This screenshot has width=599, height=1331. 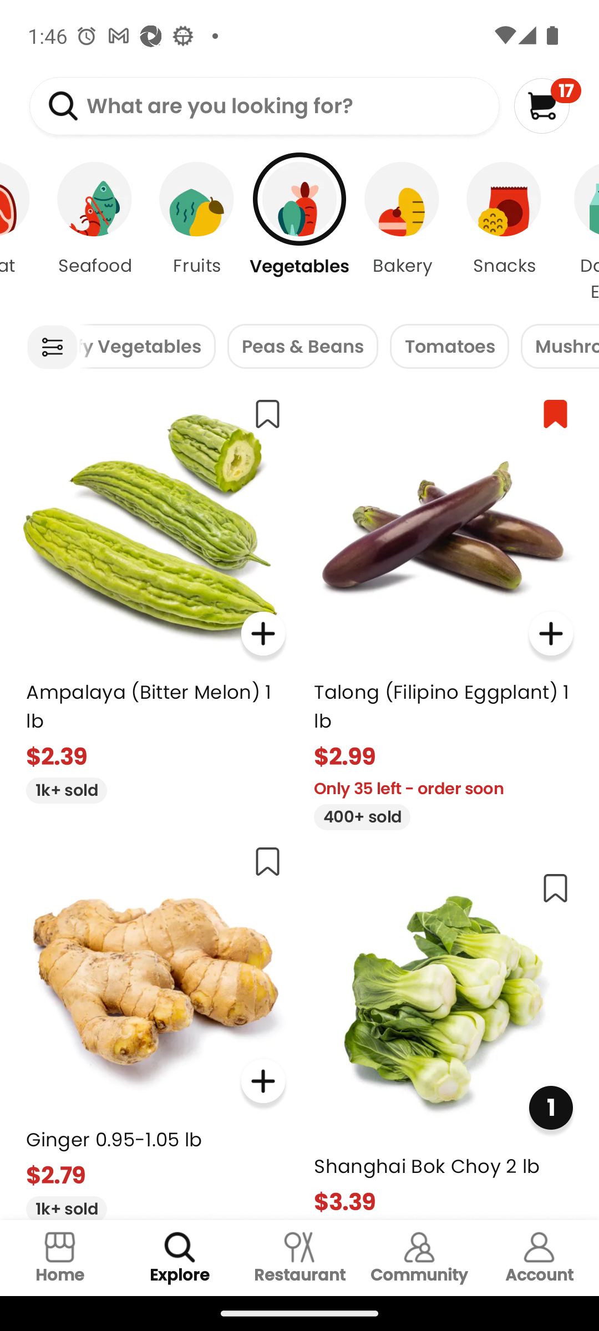 What do you see at coordinates (197, 233) in the screenshot?
I see `Fruits` at bounding box center [197, 233].